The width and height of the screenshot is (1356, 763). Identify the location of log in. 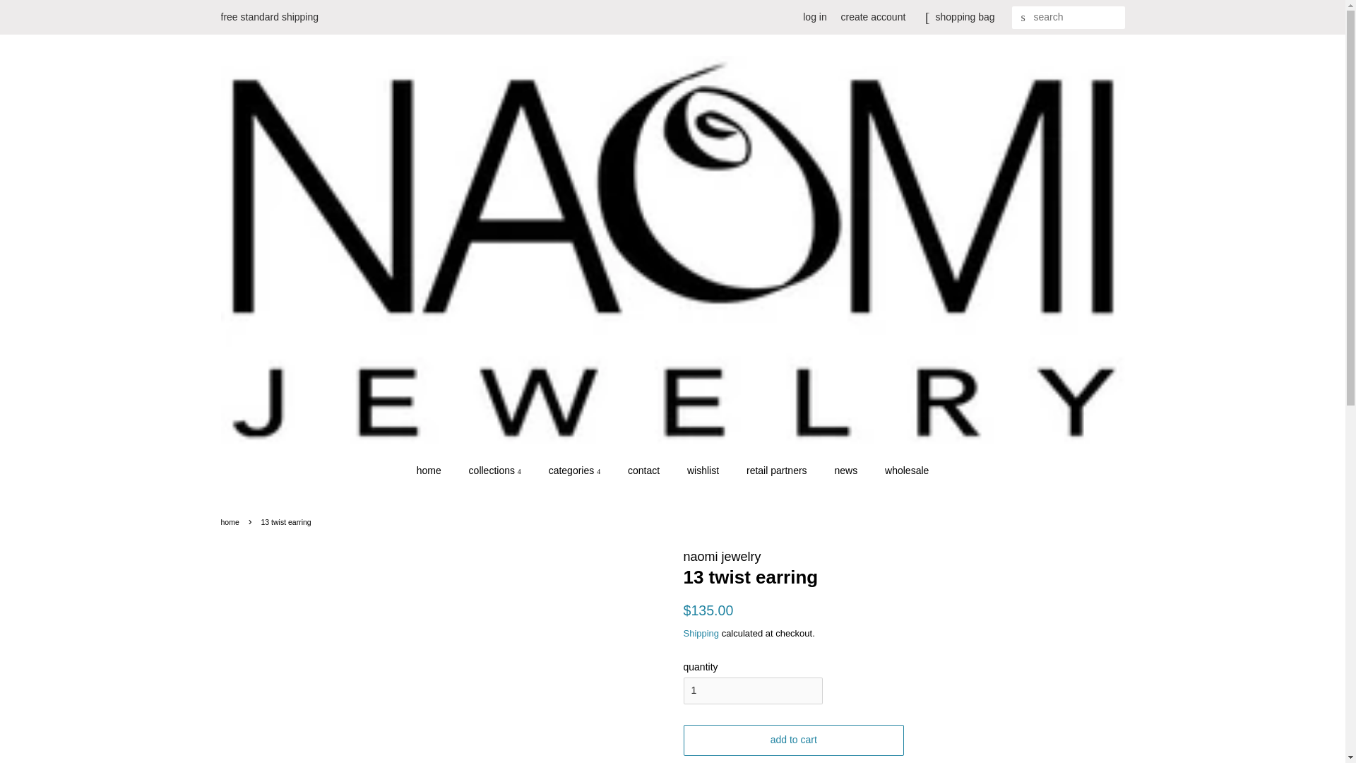
(814, 17).